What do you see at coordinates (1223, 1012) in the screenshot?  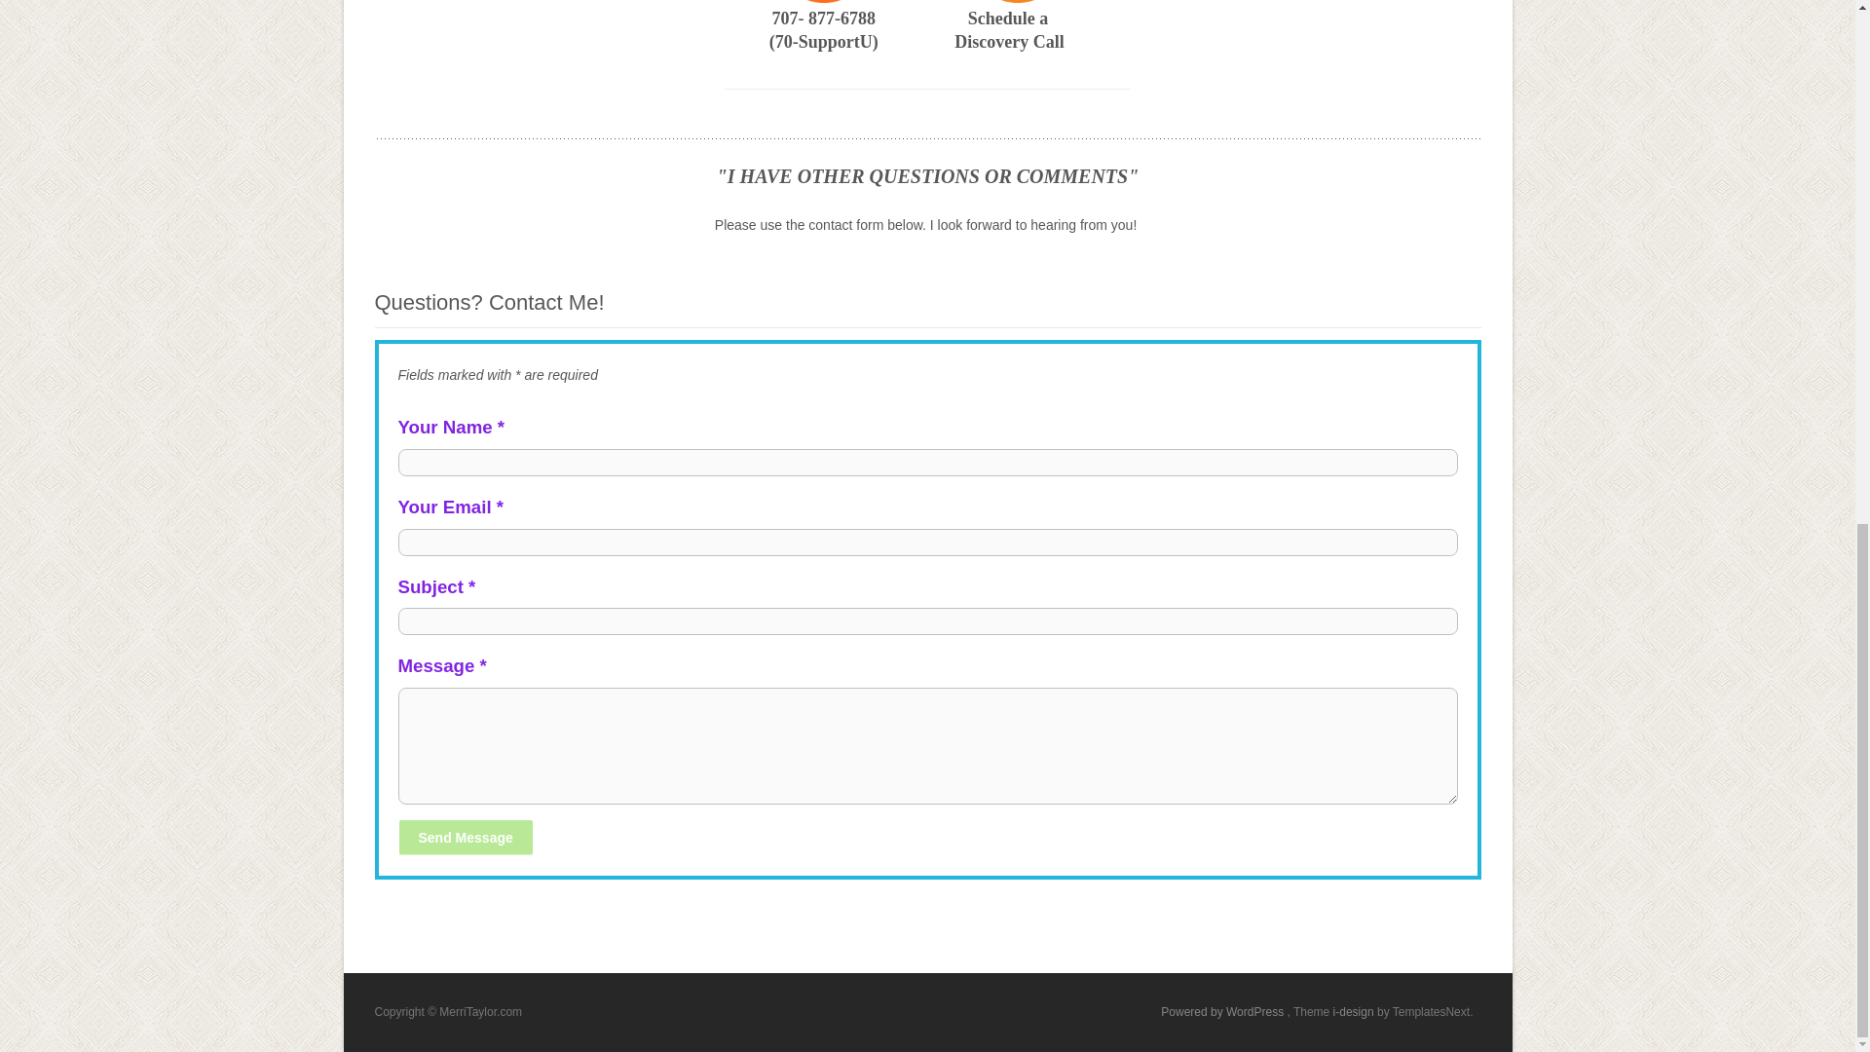 I see `Powered by WordPress` at bounding box center [1223, 1012].